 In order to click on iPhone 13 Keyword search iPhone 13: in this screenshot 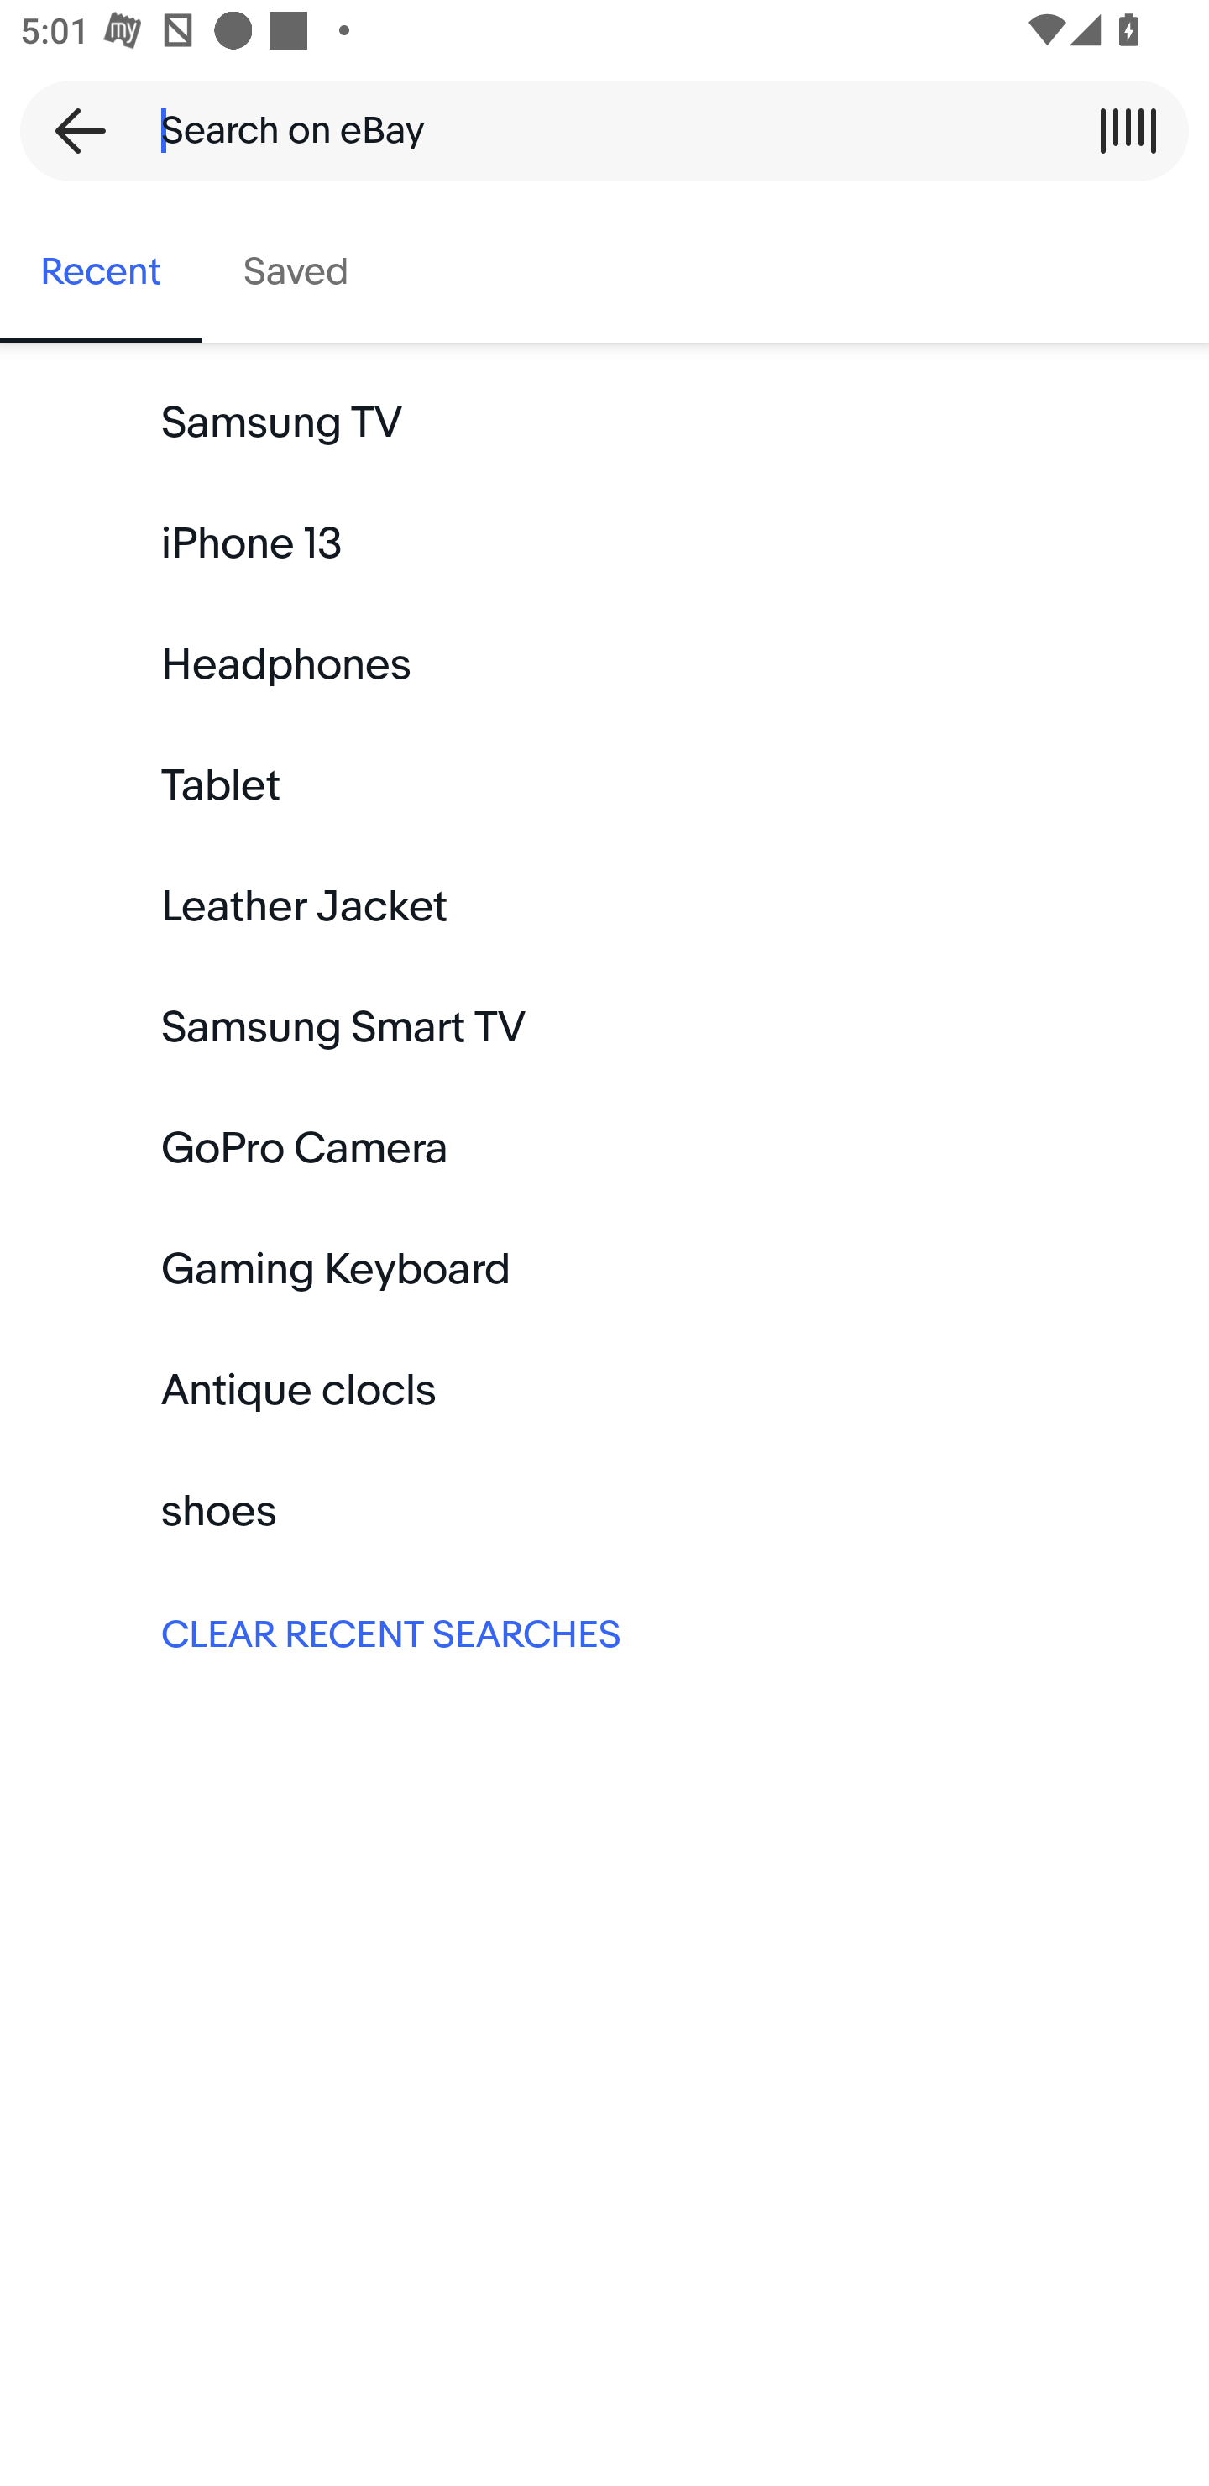, I will do `click(604, 544)`.